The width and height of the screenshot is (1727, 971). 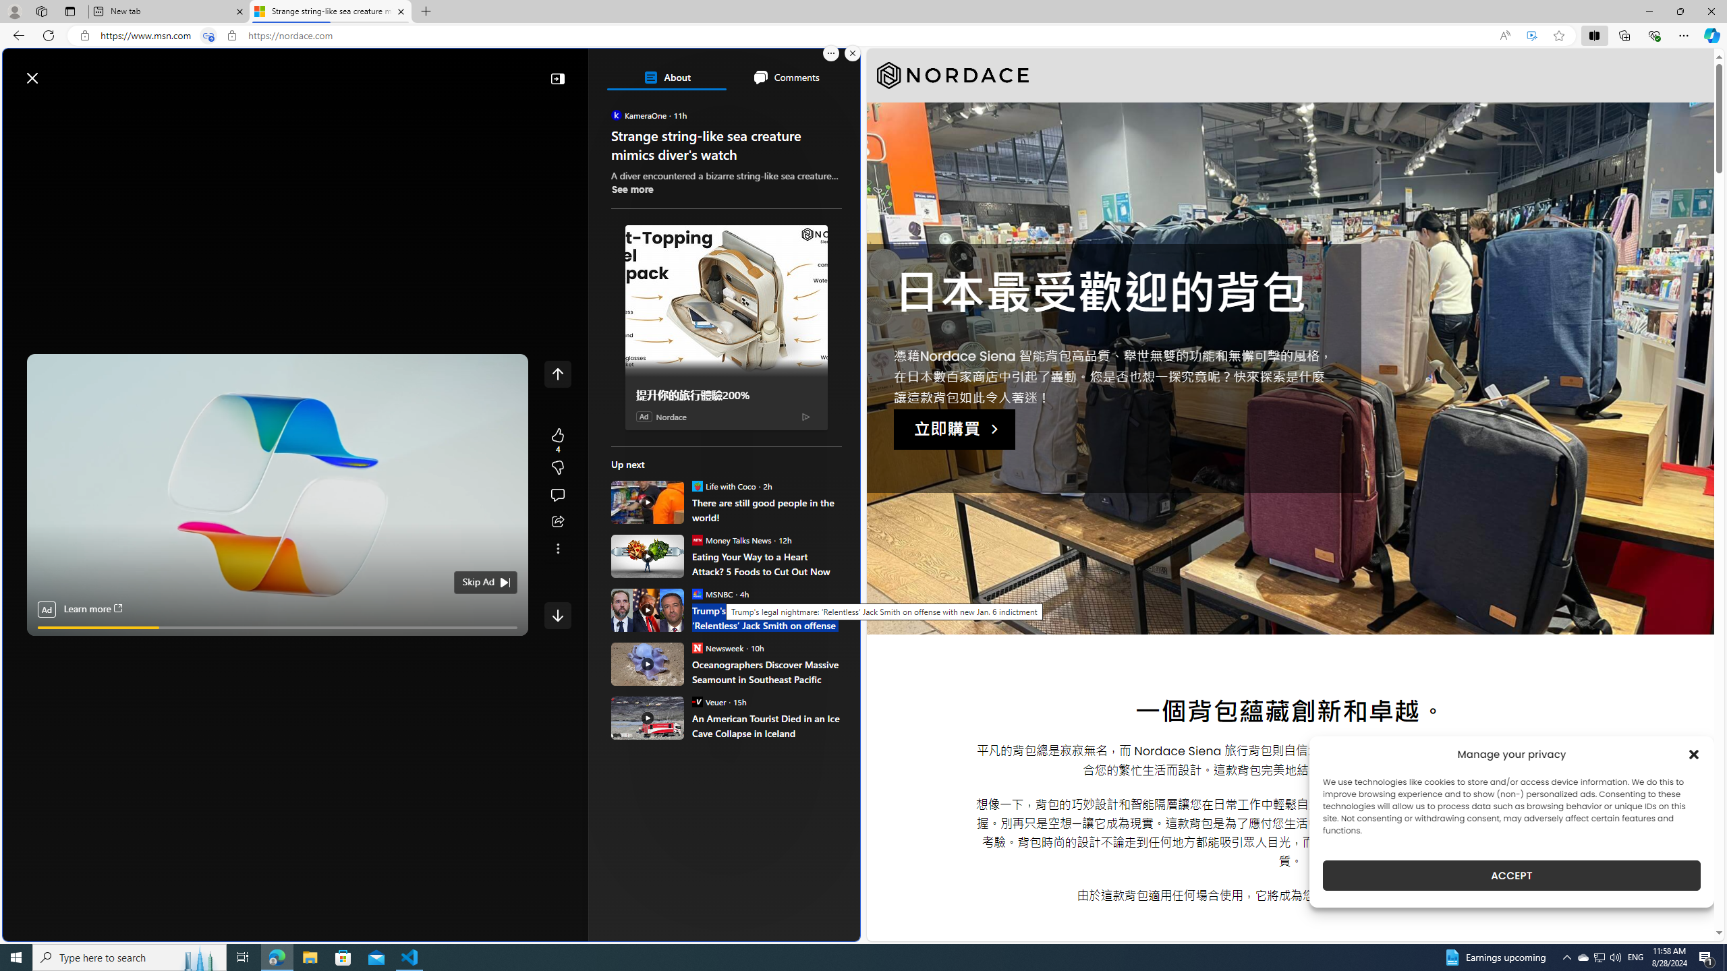 What do you see at coordinates (329, 11) in the screenshot?
I see `Strange string-like sea creature mimics diver's watch` at bounding box center [329, 11].